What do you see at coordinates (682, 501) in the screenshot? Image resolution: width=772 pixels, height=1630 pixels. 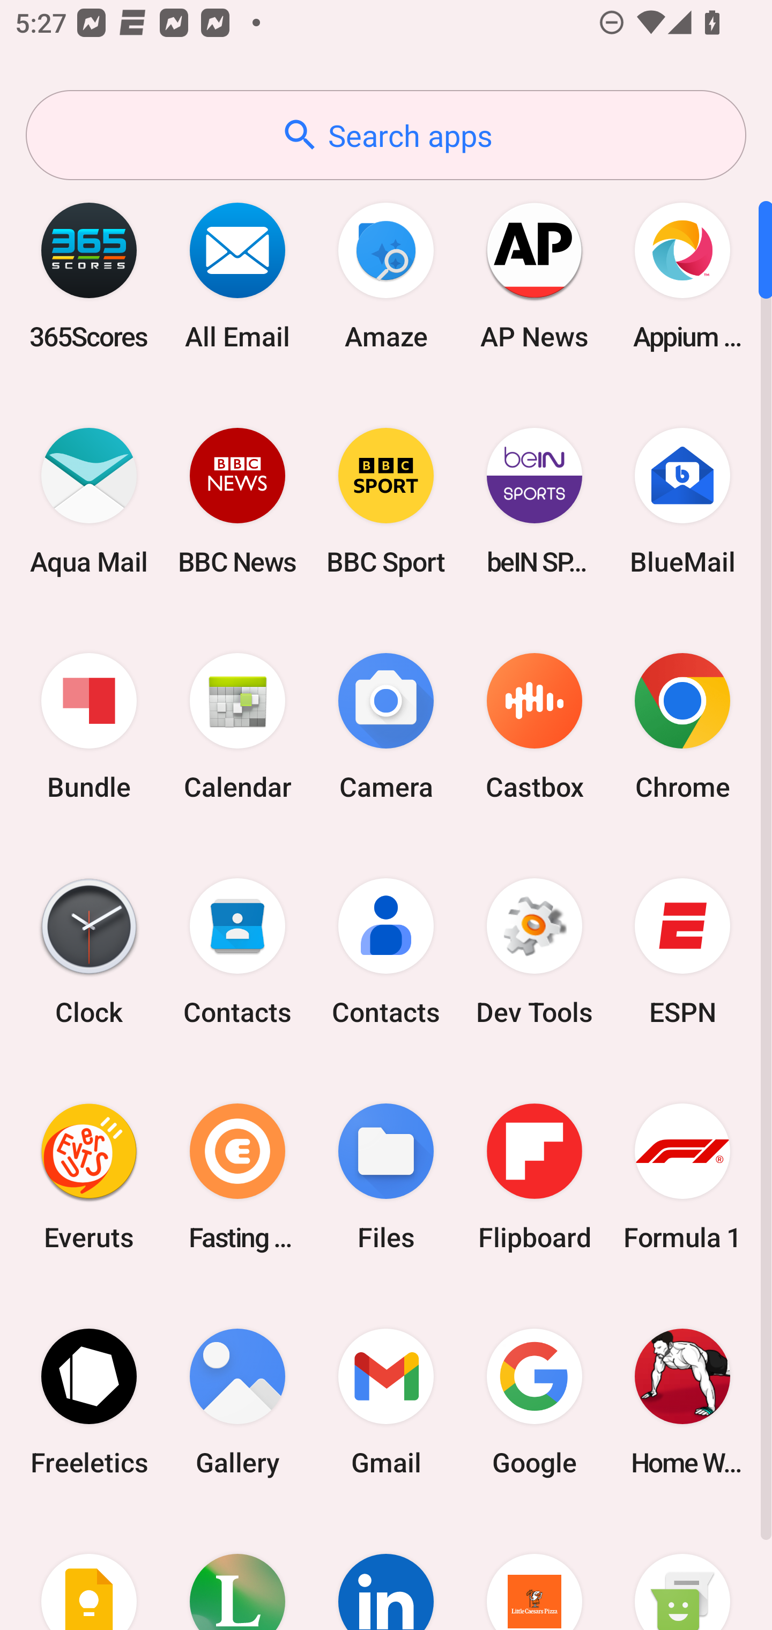 I see `BlueMail` at bounding box center [682, 501].